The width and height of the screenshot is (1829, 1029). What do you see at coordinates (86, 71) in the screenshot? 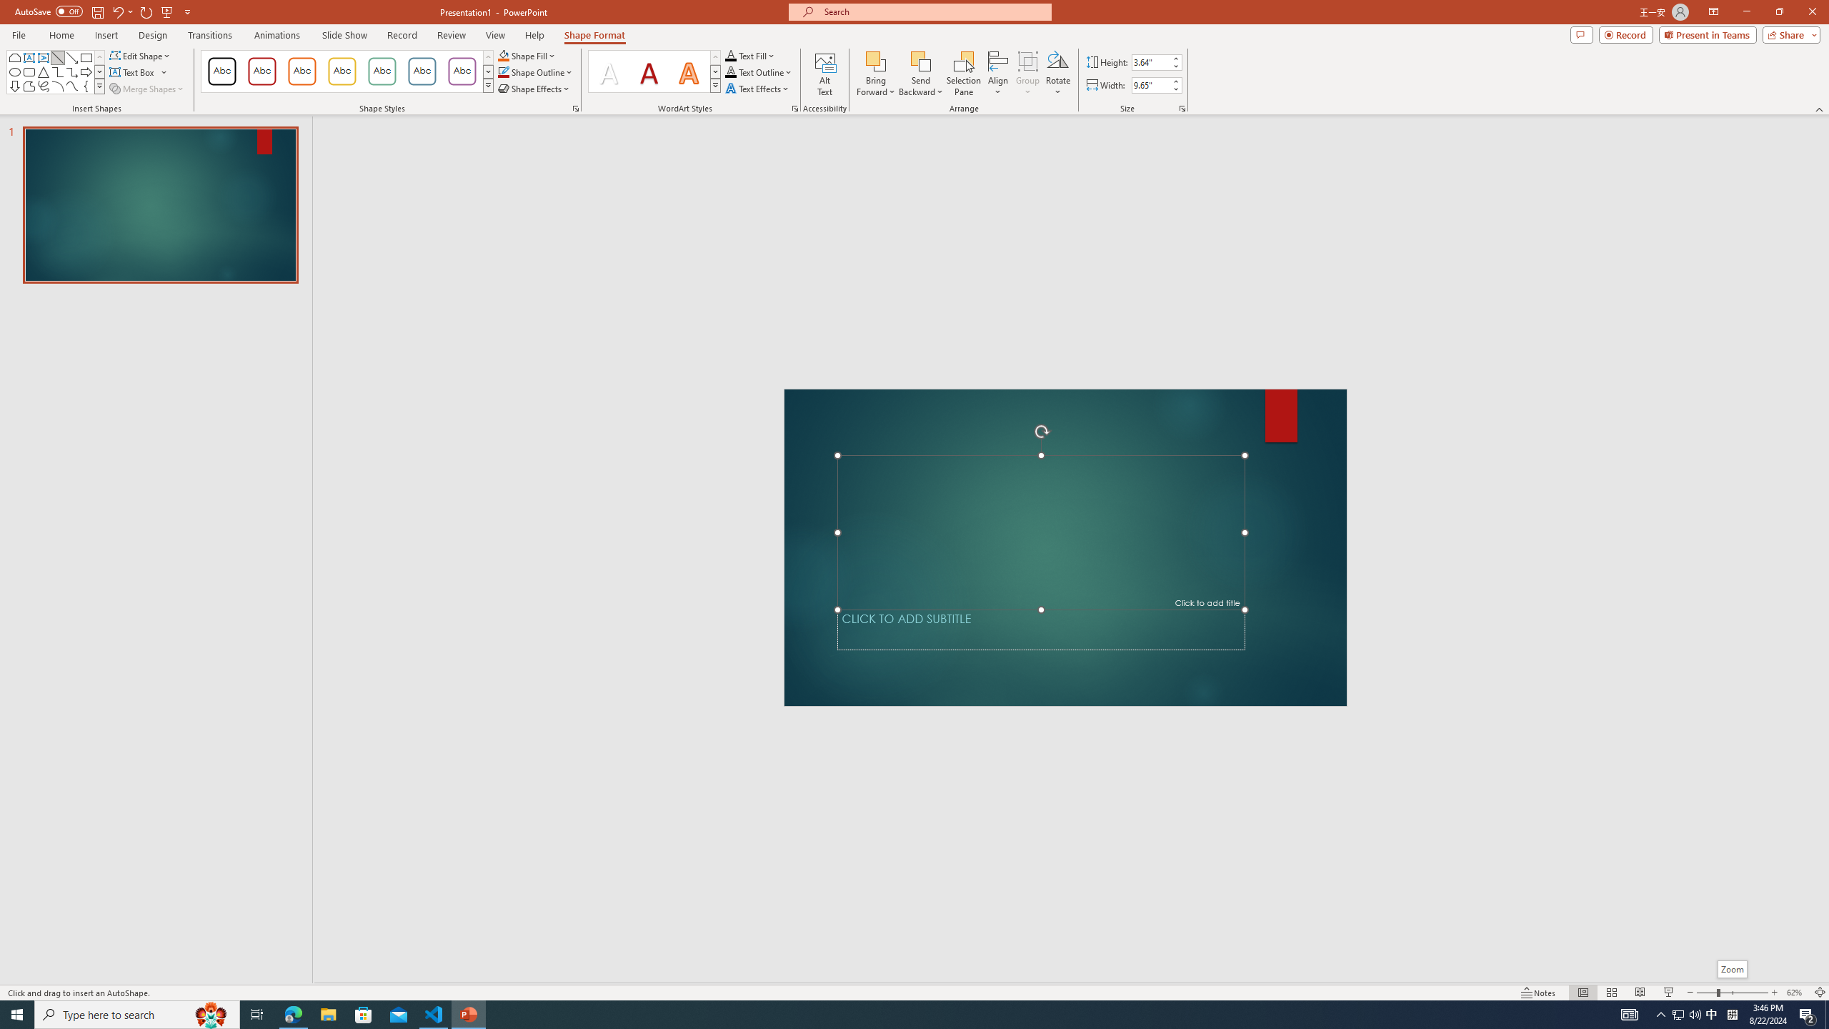
I see `Arrow: Right` at bounding box center [86, 71].